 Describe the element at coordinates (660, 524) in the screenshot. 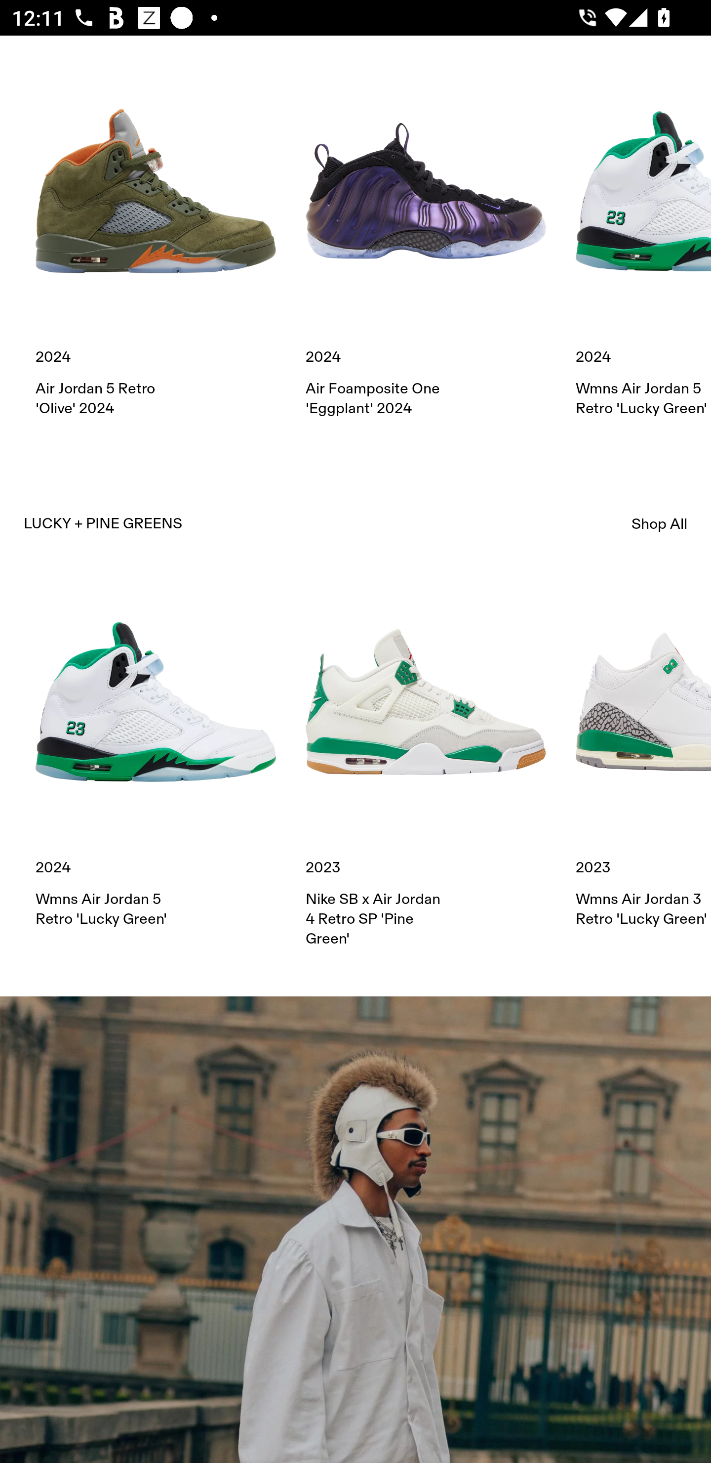

I see `Shop All` at that location.